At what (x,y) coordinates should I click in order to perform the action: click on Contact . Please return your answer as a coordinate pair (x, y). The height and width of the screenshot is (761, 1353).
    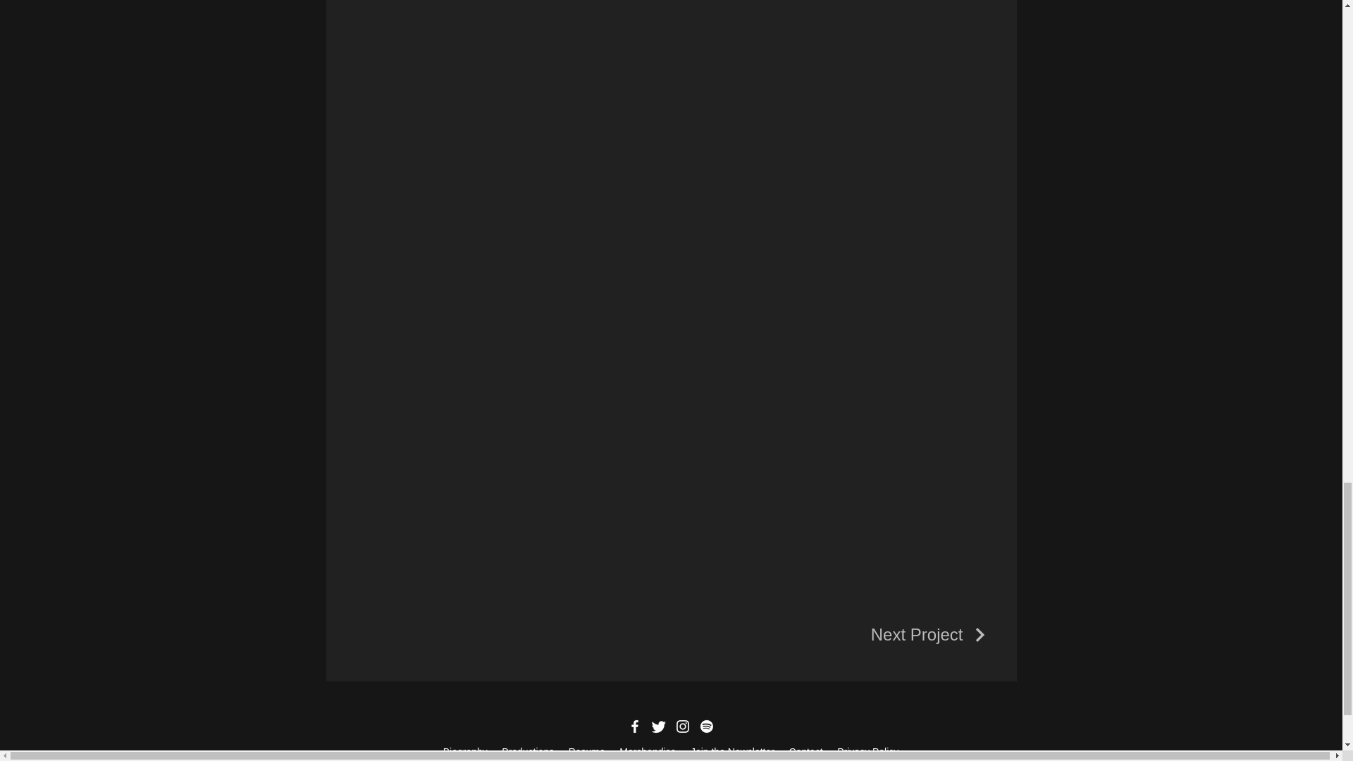
    Looking at the image, I should click on (807, 751).